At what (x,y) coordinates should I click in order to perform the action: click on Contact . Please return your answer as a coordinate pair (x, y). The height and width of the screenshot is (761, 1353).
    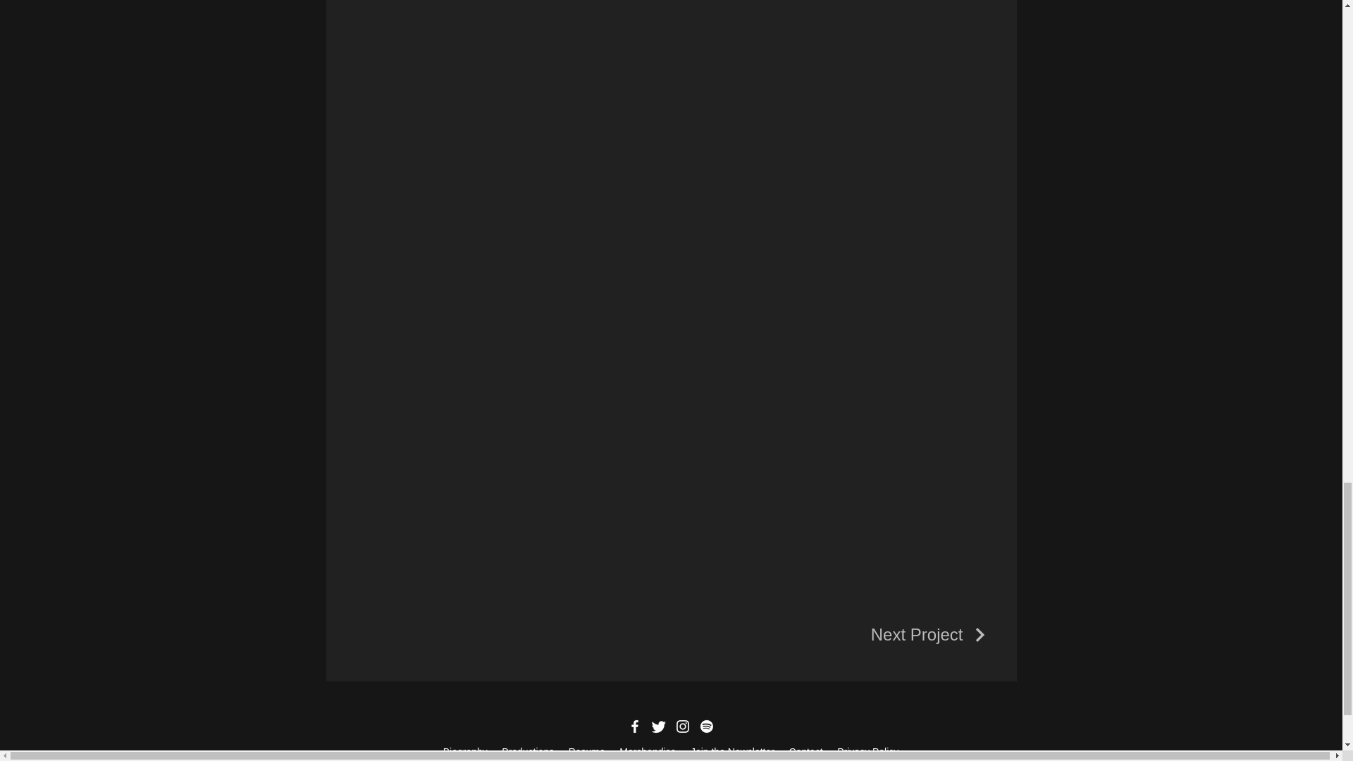
    Looking at the image, I should click on (807, 751).